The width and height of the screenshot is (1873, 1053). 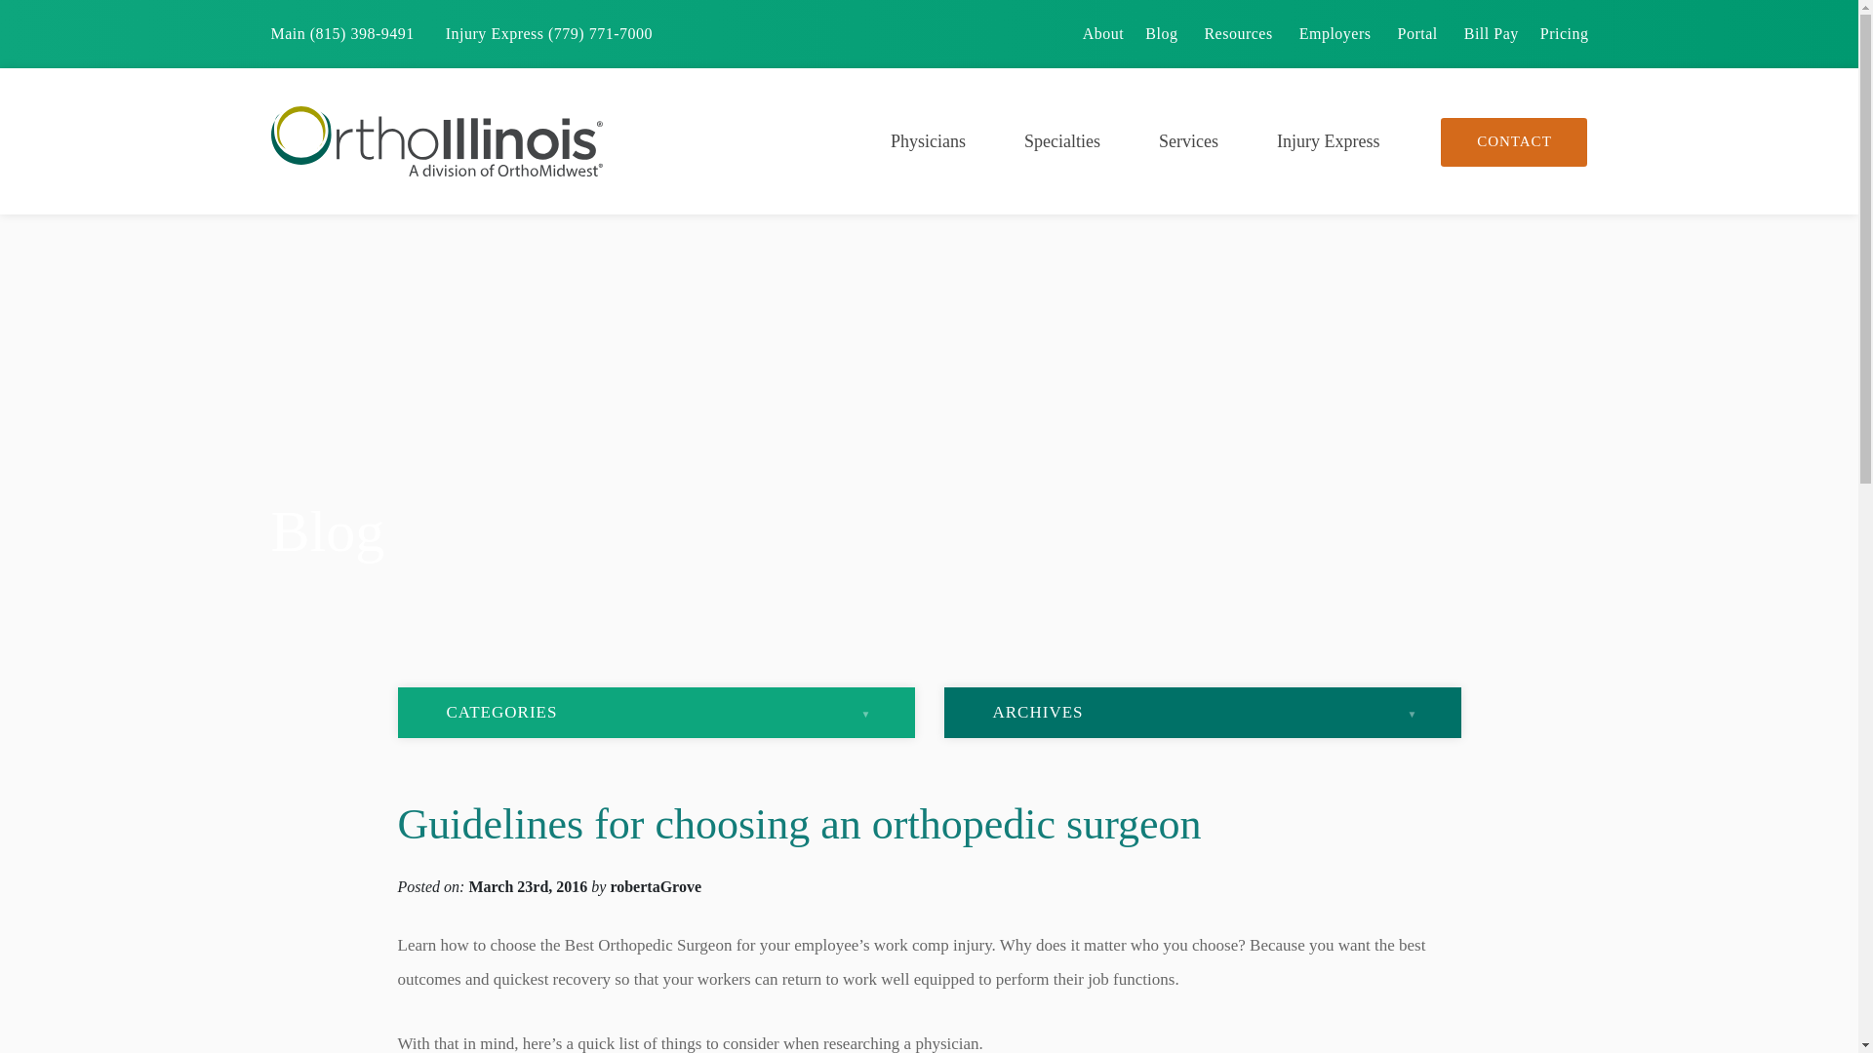 What do you see at coordinates (1188, 141) in the screenshot?
I see `Services` at bounding box center [1188, 141].